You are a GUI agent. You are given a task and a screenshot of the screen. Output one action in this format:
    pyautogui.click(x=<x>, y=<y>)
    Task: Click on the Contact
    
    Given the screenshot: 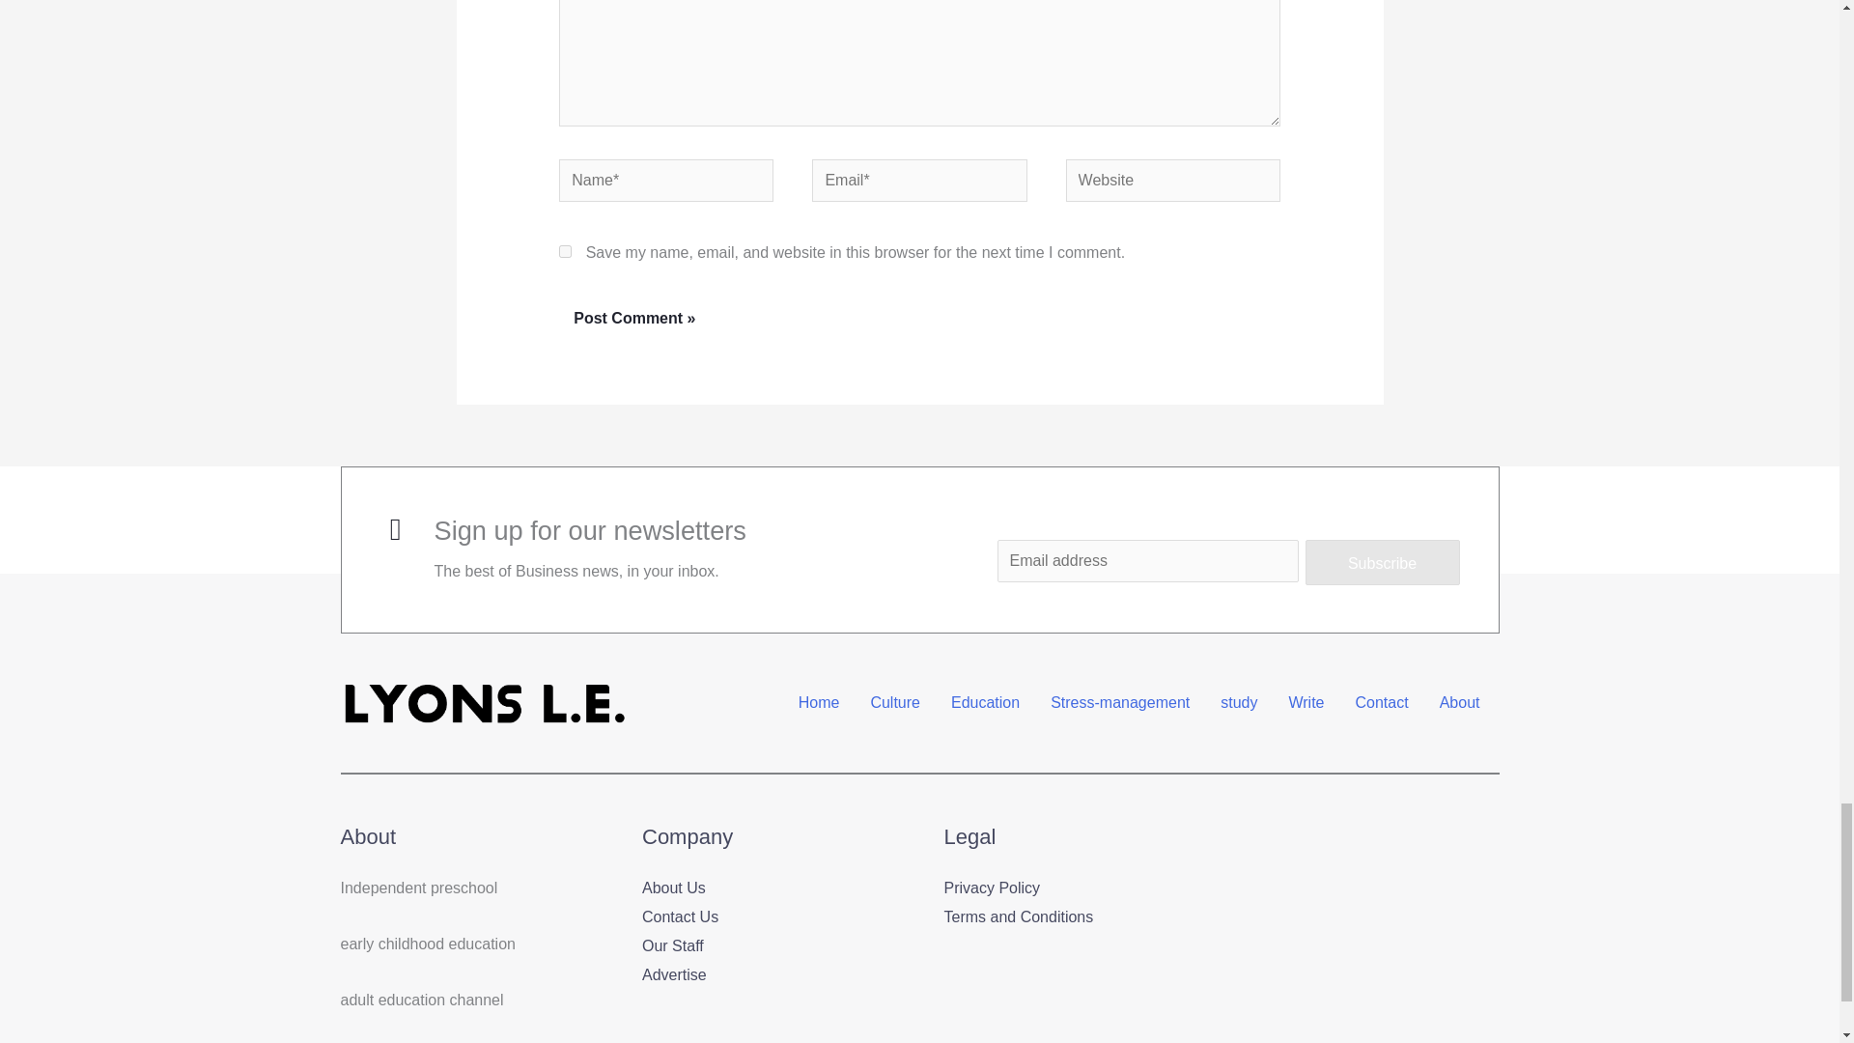 What is the action you would take?
    pyautogui.click(x=1382, y=703)
    